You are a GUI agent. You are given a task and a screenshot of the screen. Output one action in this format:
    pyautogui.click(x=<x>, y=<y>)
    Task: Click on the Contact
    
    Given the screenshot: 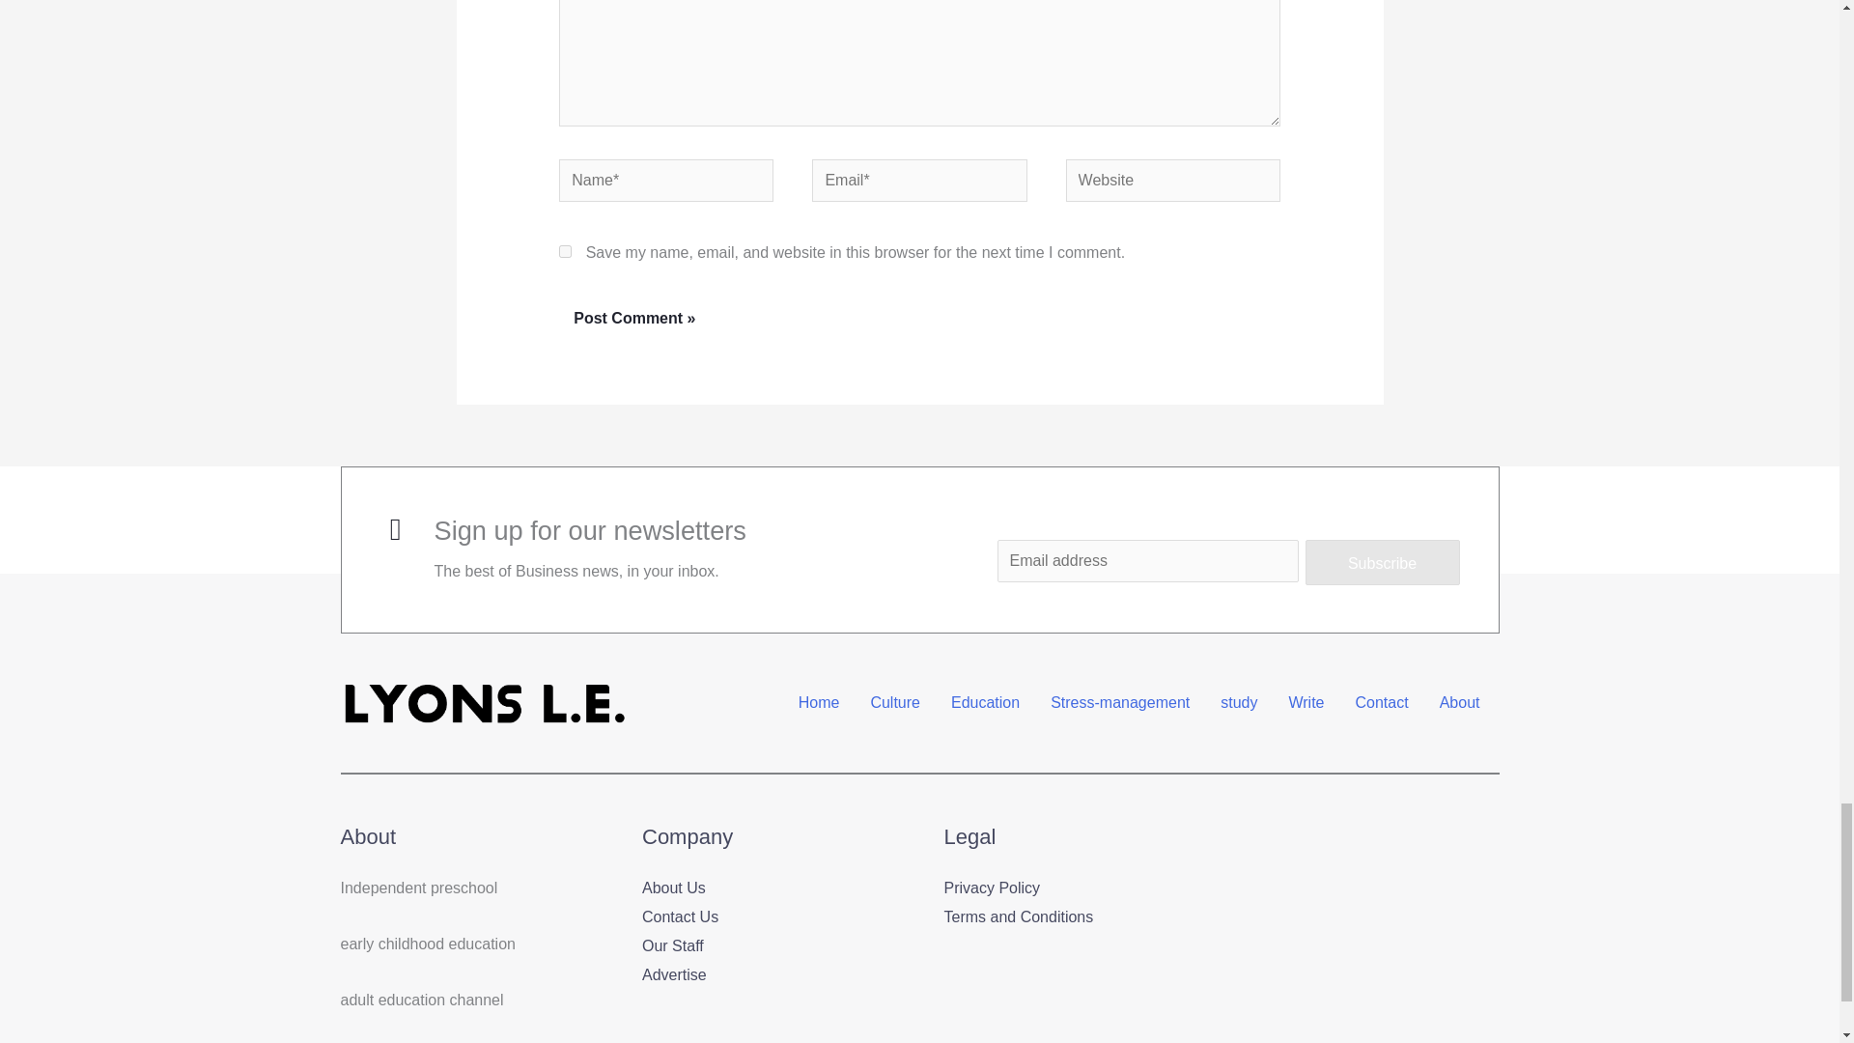 What is the action you would take?
    pyautogui.click(x=1382, y=703)
    